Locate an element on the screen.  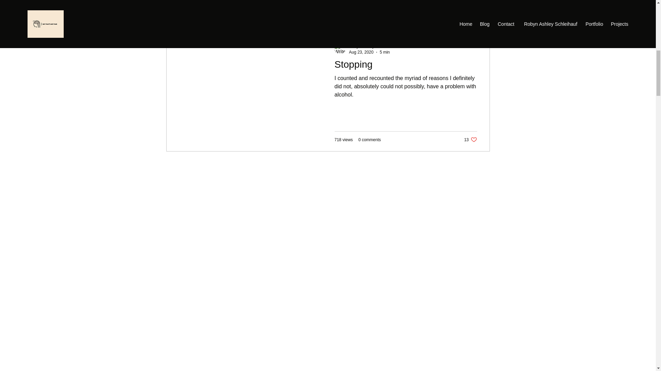
Robyn Ashley Schleihauf is located at coordinates (406, 66).